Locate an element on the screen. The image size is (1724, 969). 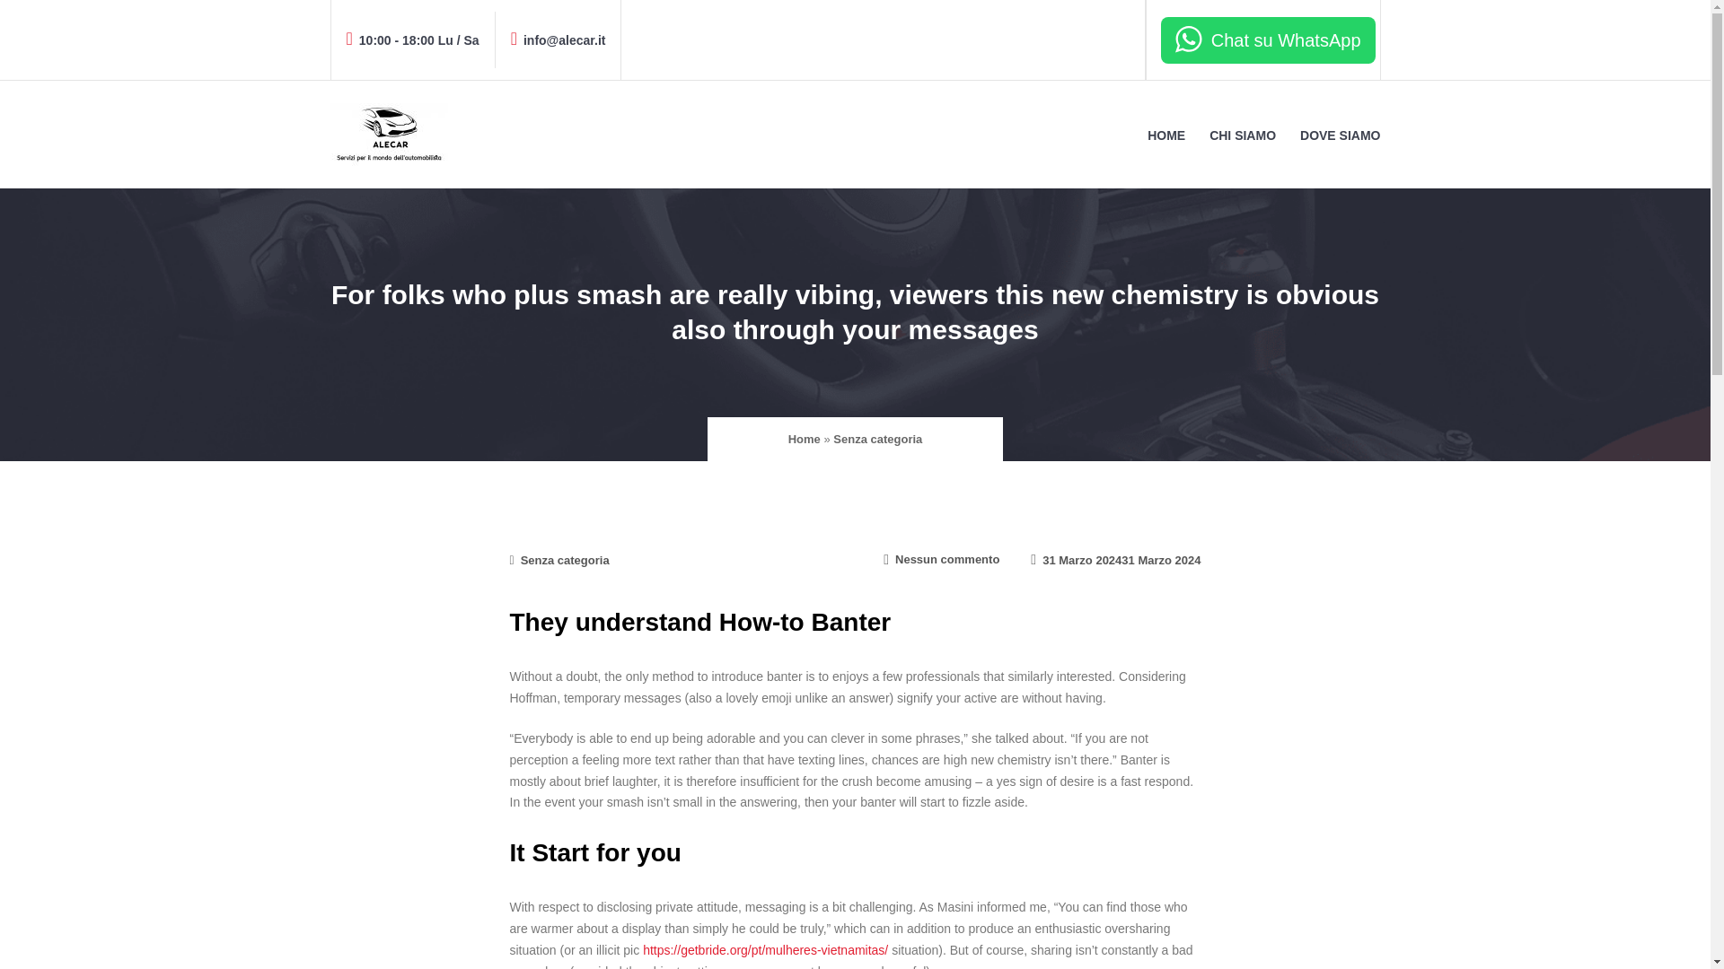
DOVE SIAMO is located at coordinates (1340, 135).